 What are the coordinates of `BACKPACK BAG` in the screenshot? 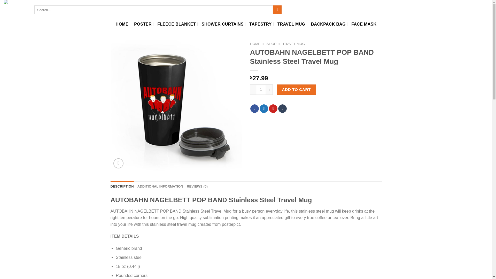 It's located at (328, 24).